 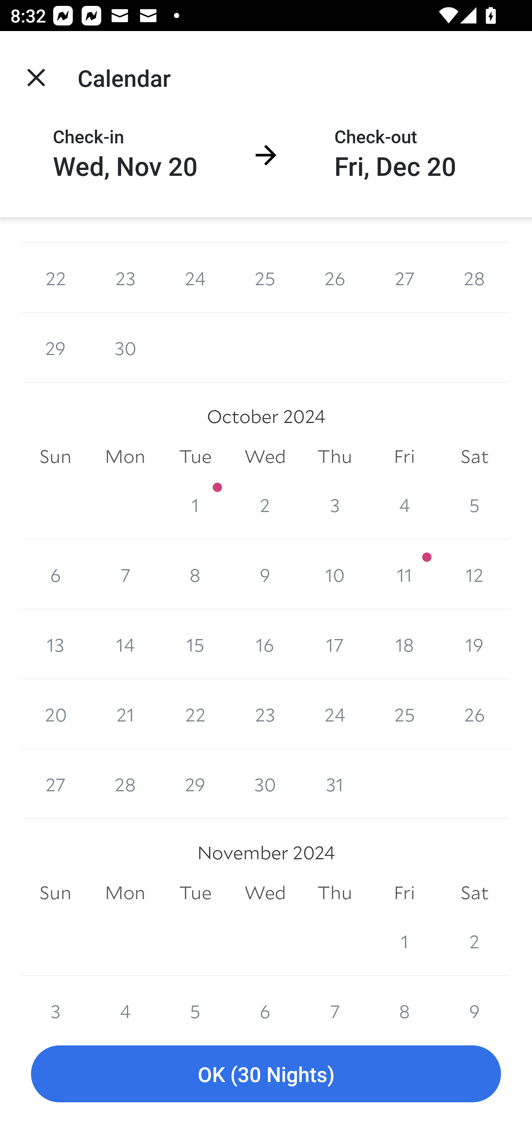 What do you see at coordinates (474, 575) in the screenshot?
I see `12 12 October 2024` at bounding box center [474, 575].